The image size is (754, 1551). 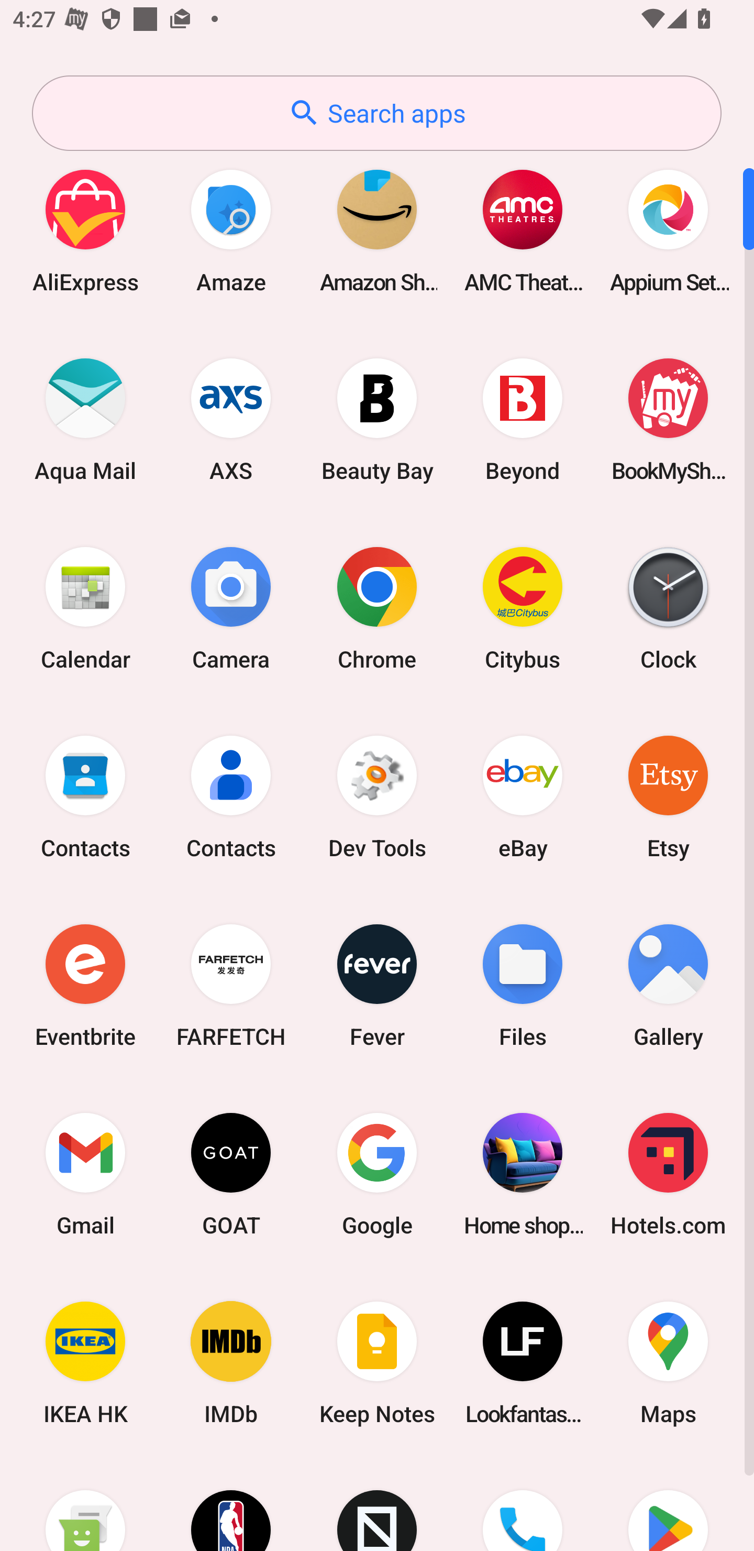 What do you see at coordinates (377, 231) in the screenshot?
I see `Amazon Shopping` at bounding box center [377, 231].